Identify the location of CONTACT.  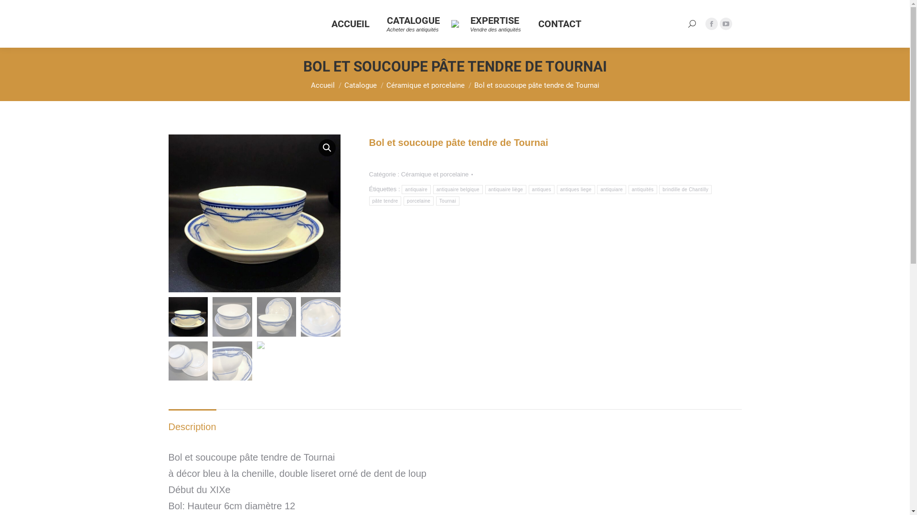
(559, 24).